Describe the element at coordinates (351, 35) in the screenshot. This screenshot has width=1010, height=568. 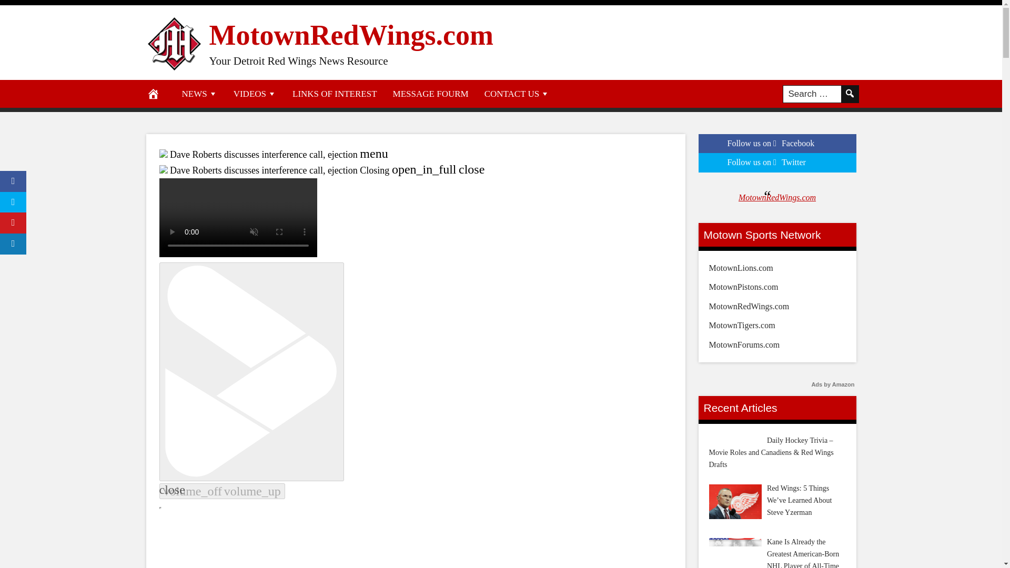
I see `MotownRedWings.com` at that location.